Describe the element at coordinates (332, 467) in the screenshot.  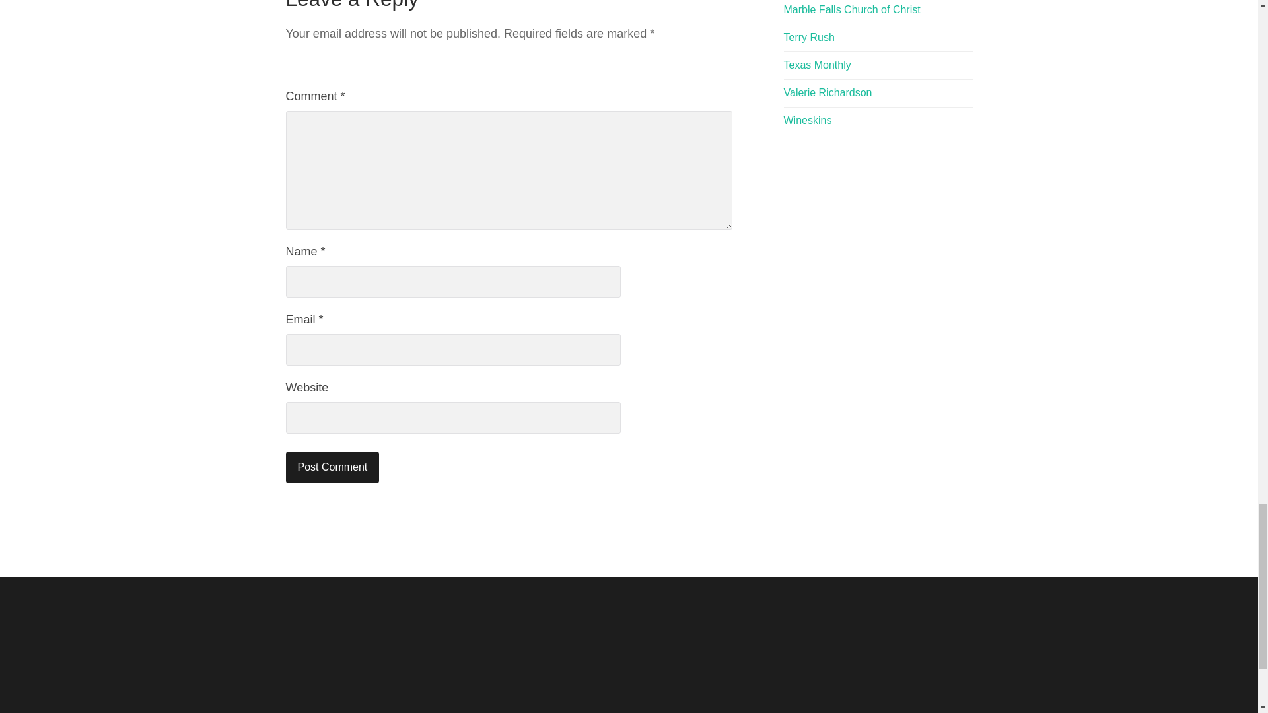
I see `Post Comment` at that location.